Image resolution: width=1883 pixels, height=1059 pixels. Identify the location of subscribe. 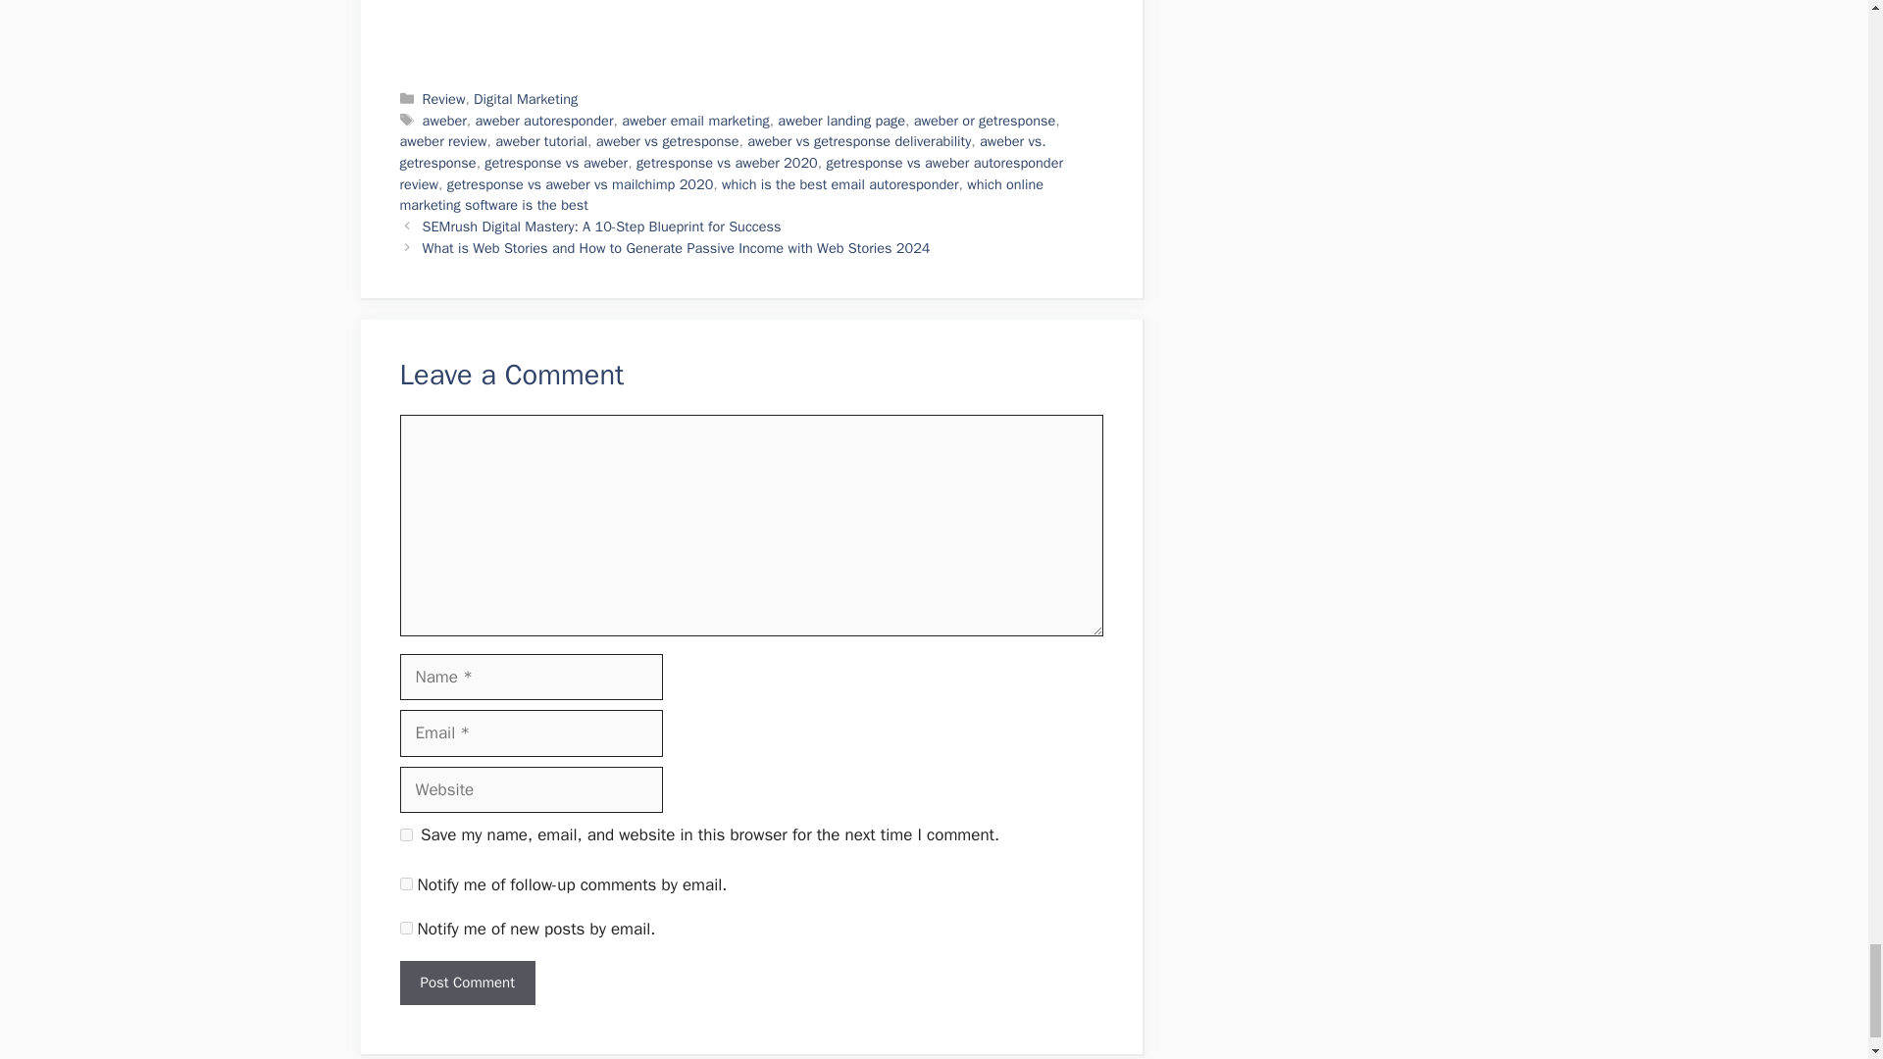
(406, 928).